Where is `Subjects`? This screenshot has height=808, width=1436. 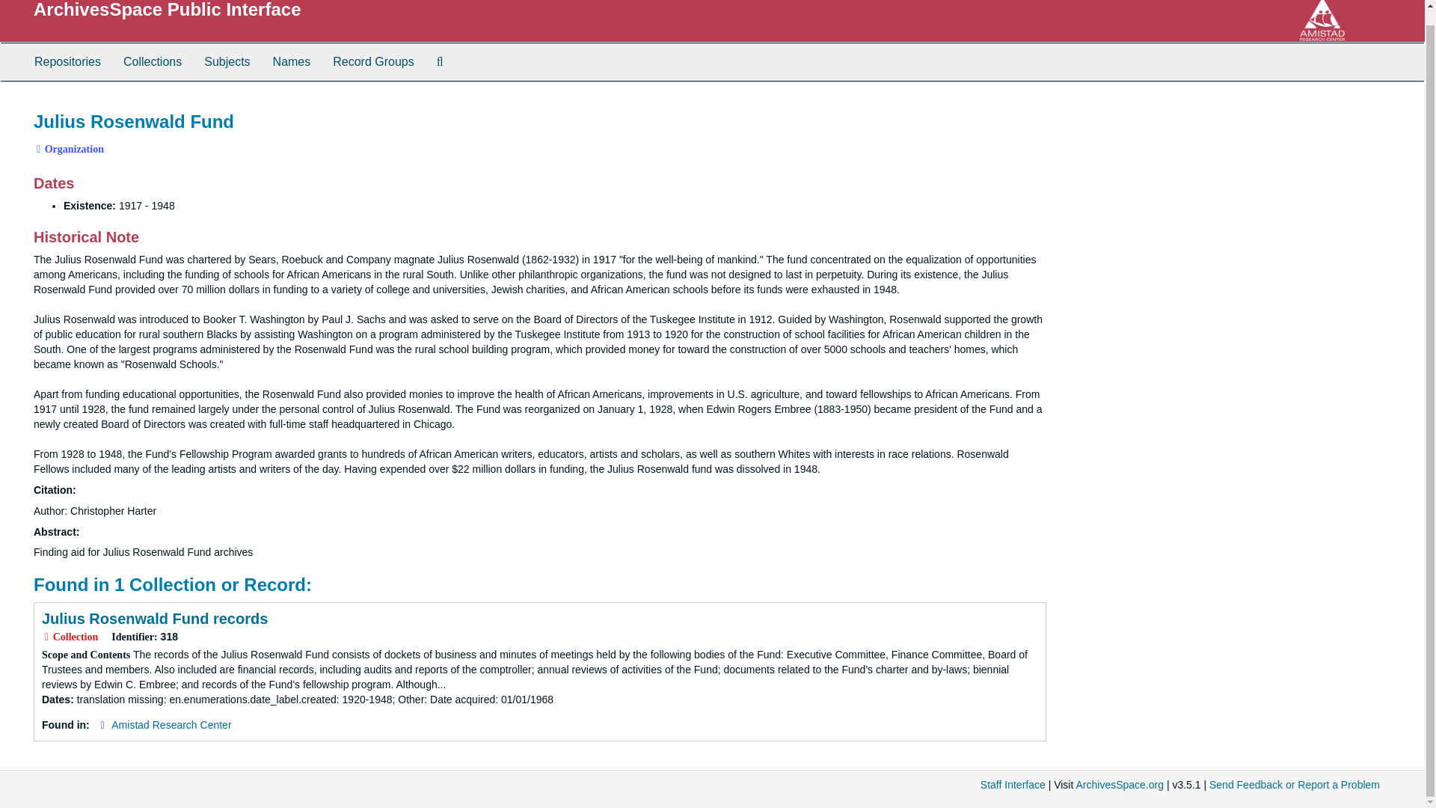 Subjects is located at coordinates (227, 62).